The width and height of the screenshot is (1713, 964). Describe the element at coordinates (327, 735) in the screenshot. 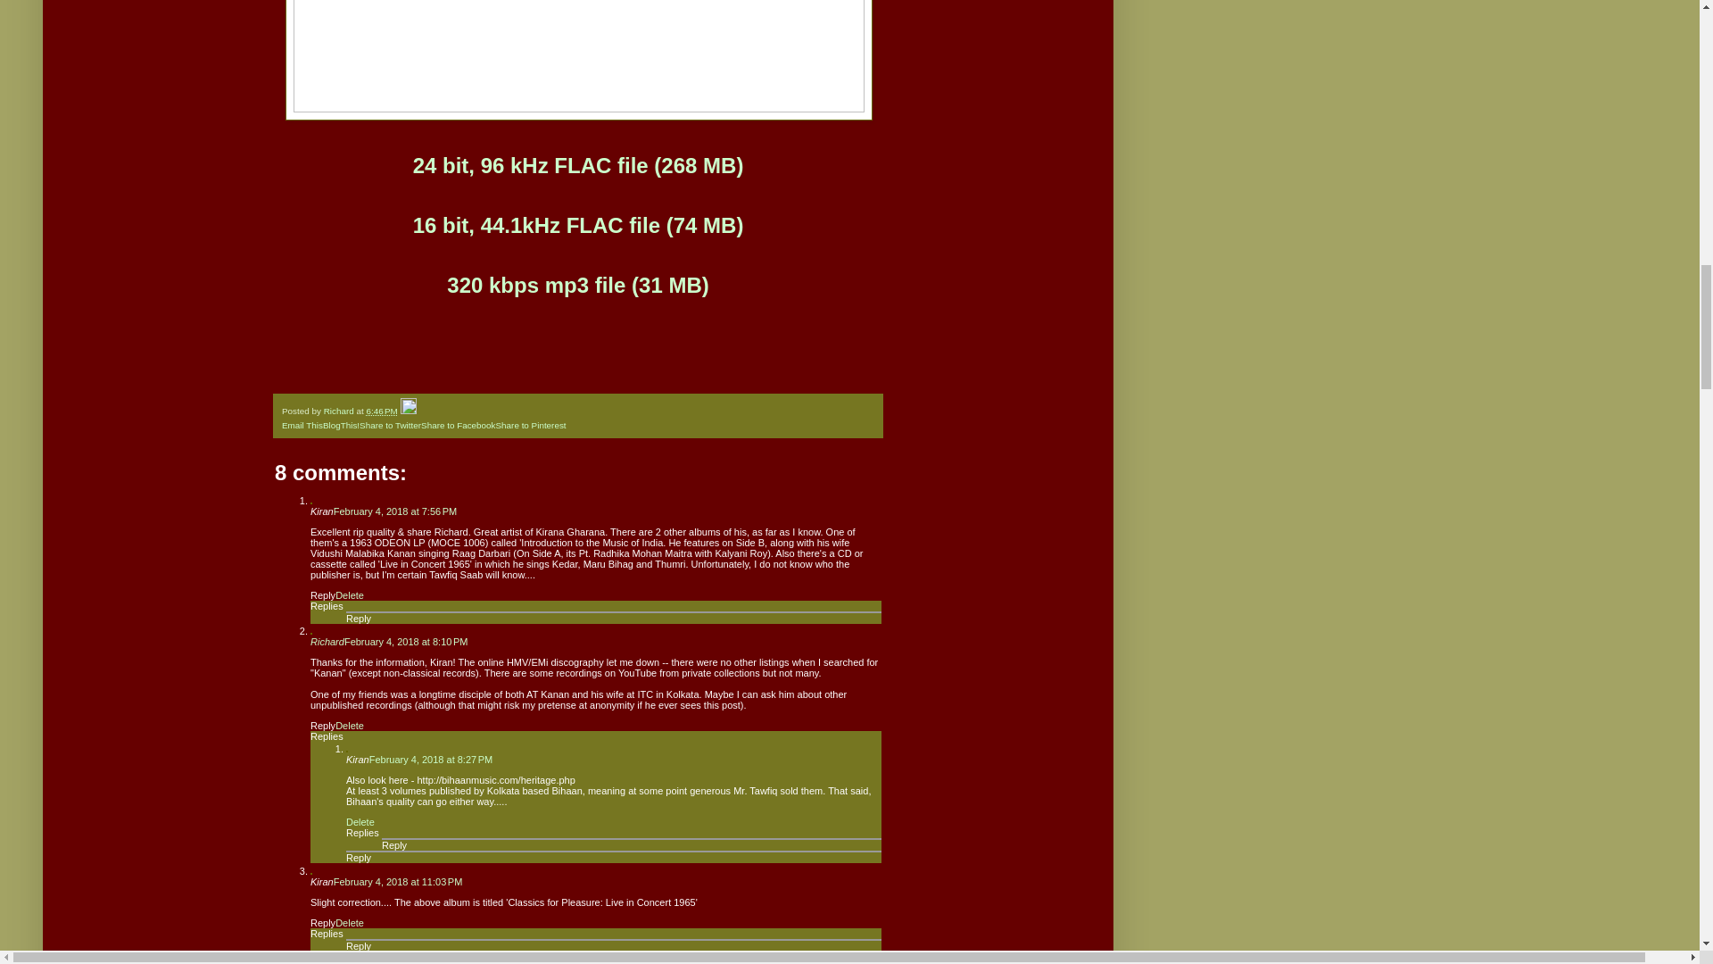

I see `Replies` at that location.